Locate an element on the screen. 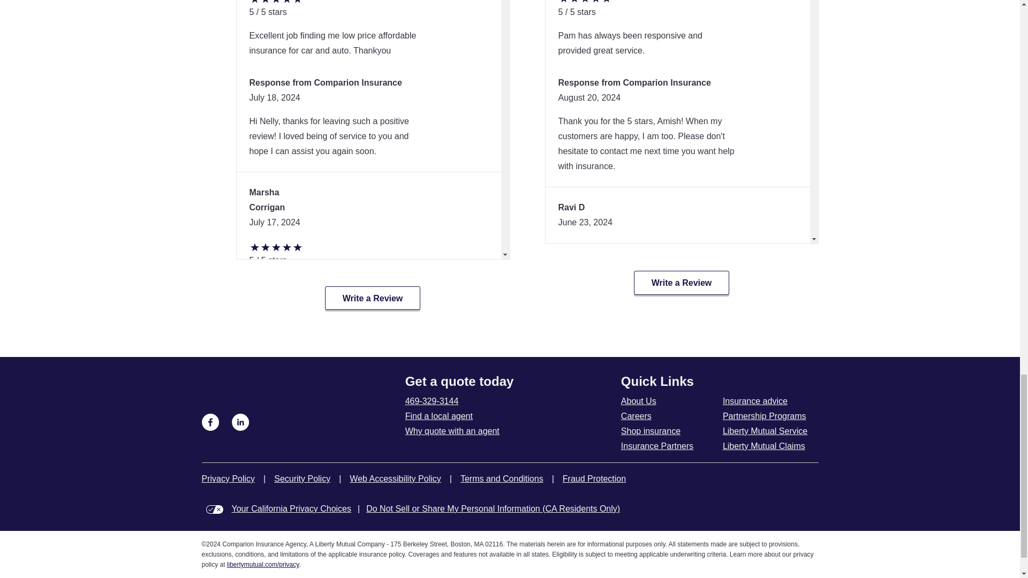 The height and width of the screenshot is (578, 1028). Liberty Mutual Service is located at coordinates (765, 431).